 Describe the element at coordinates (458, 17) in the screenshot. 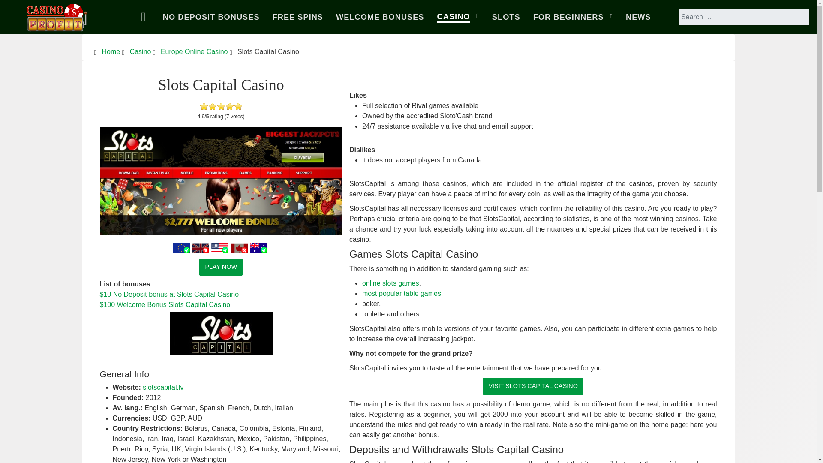

I see `CASINO` at that location.